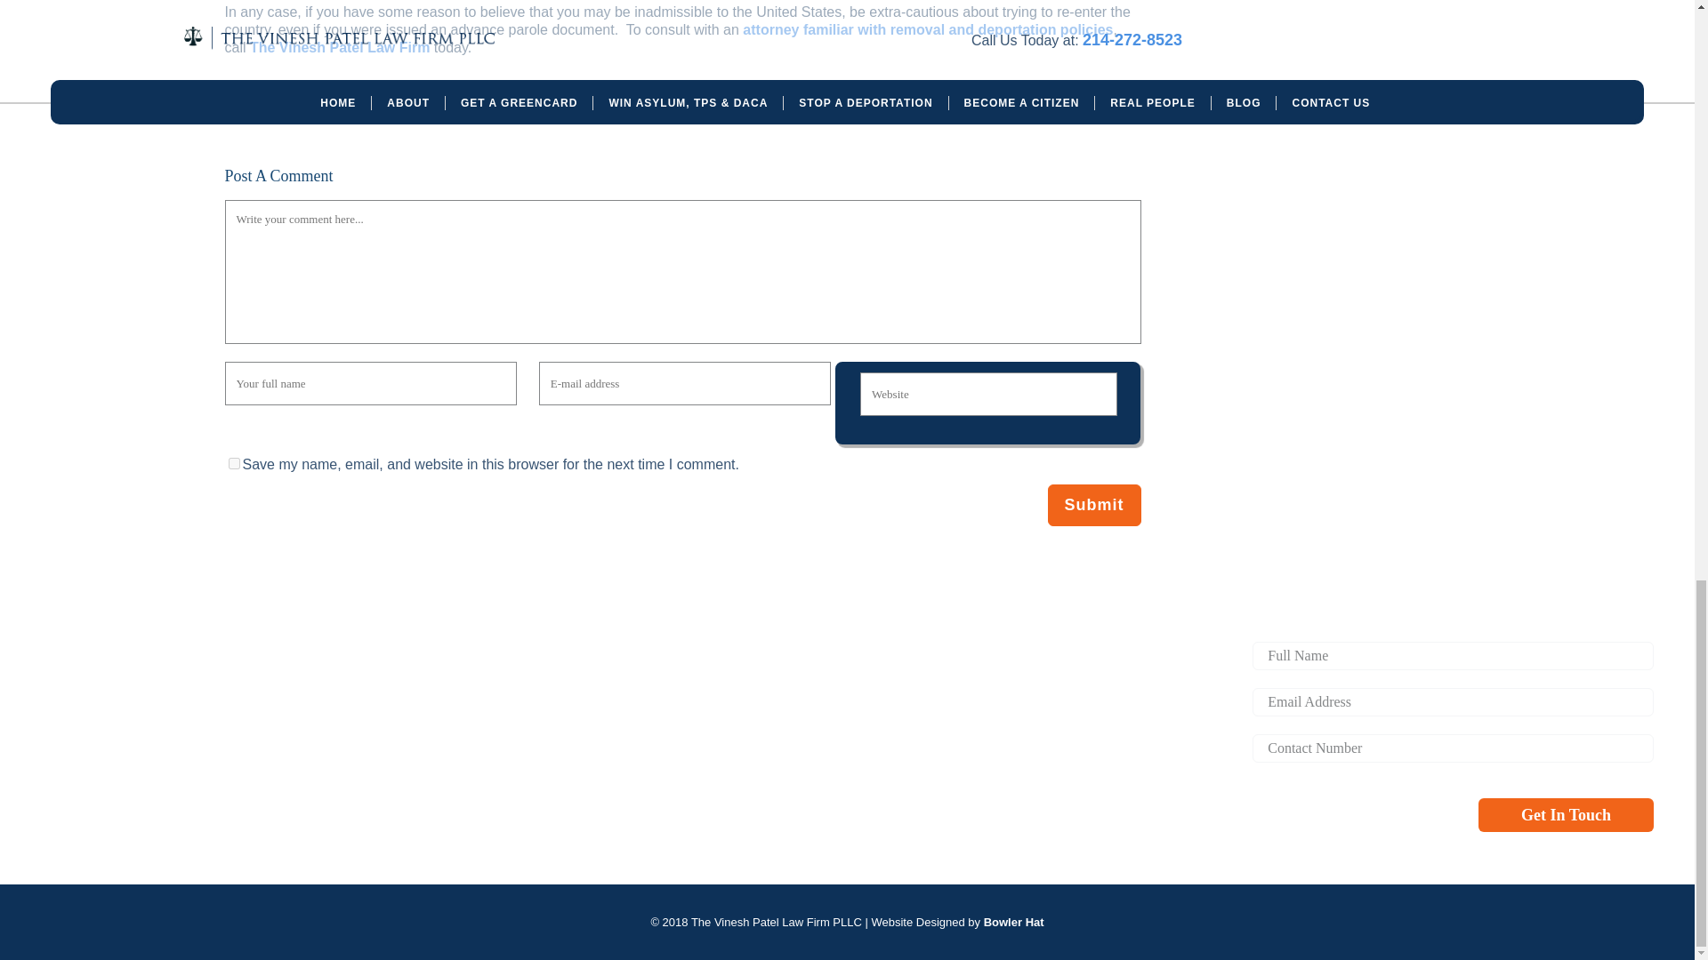  What do you see at coordinates (233, 464) in the screenshot?
I see `yes` at bounding box center [233, 464].